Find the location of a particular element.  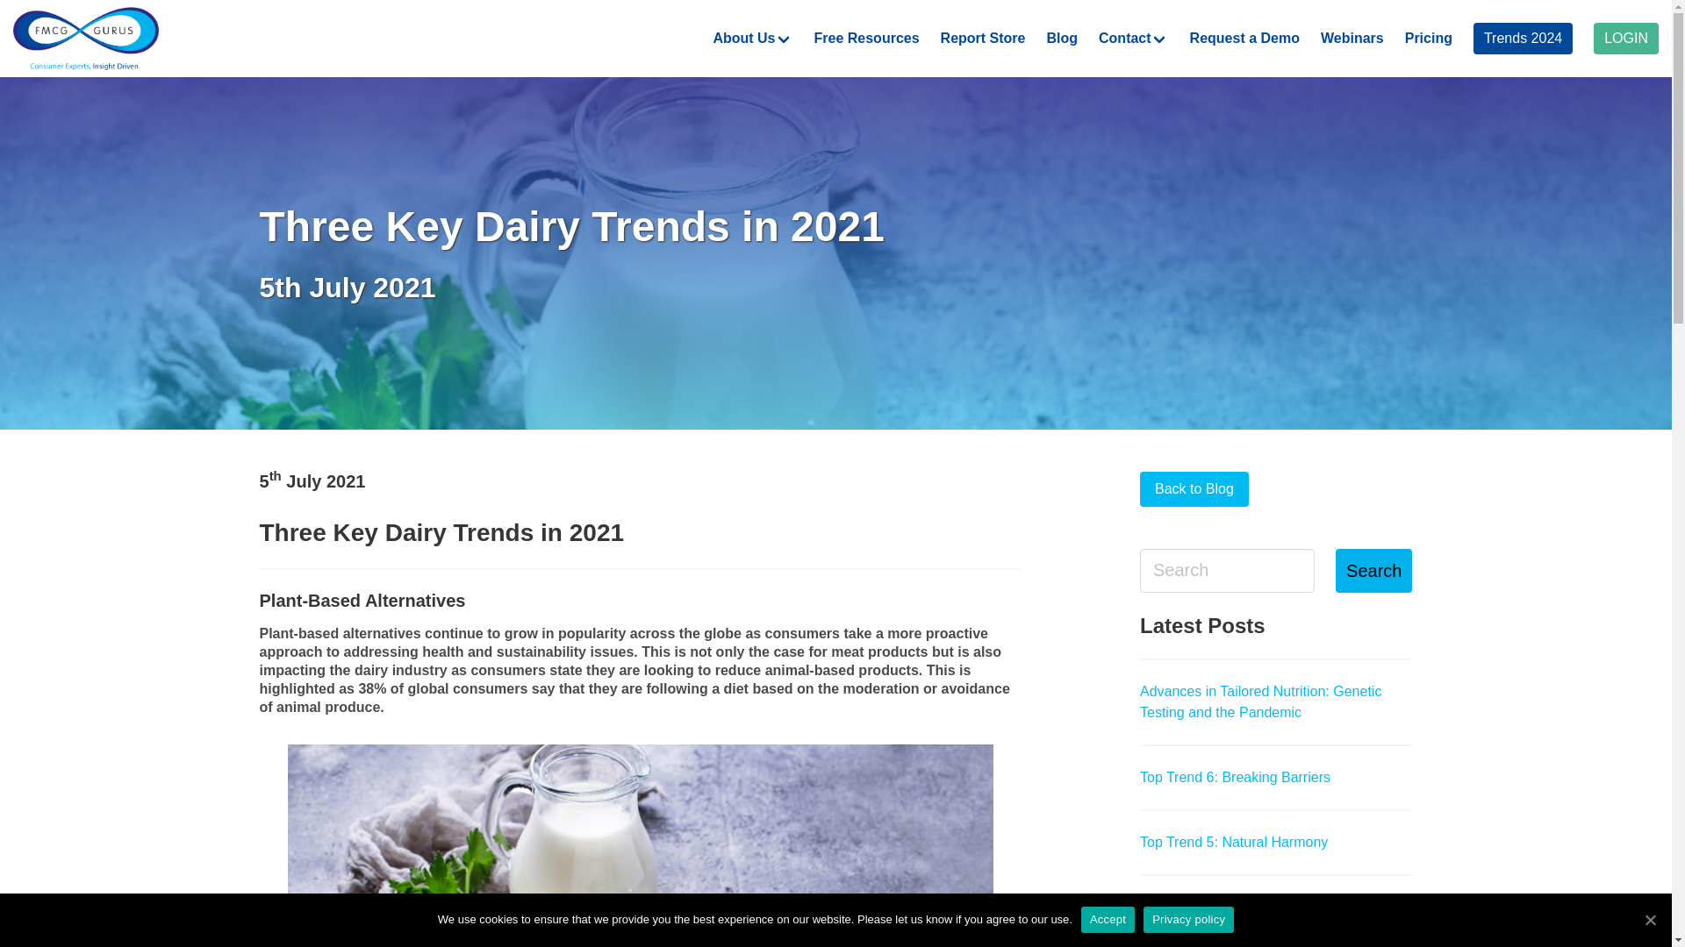

Webinars is located at coordinates (1352, 38).